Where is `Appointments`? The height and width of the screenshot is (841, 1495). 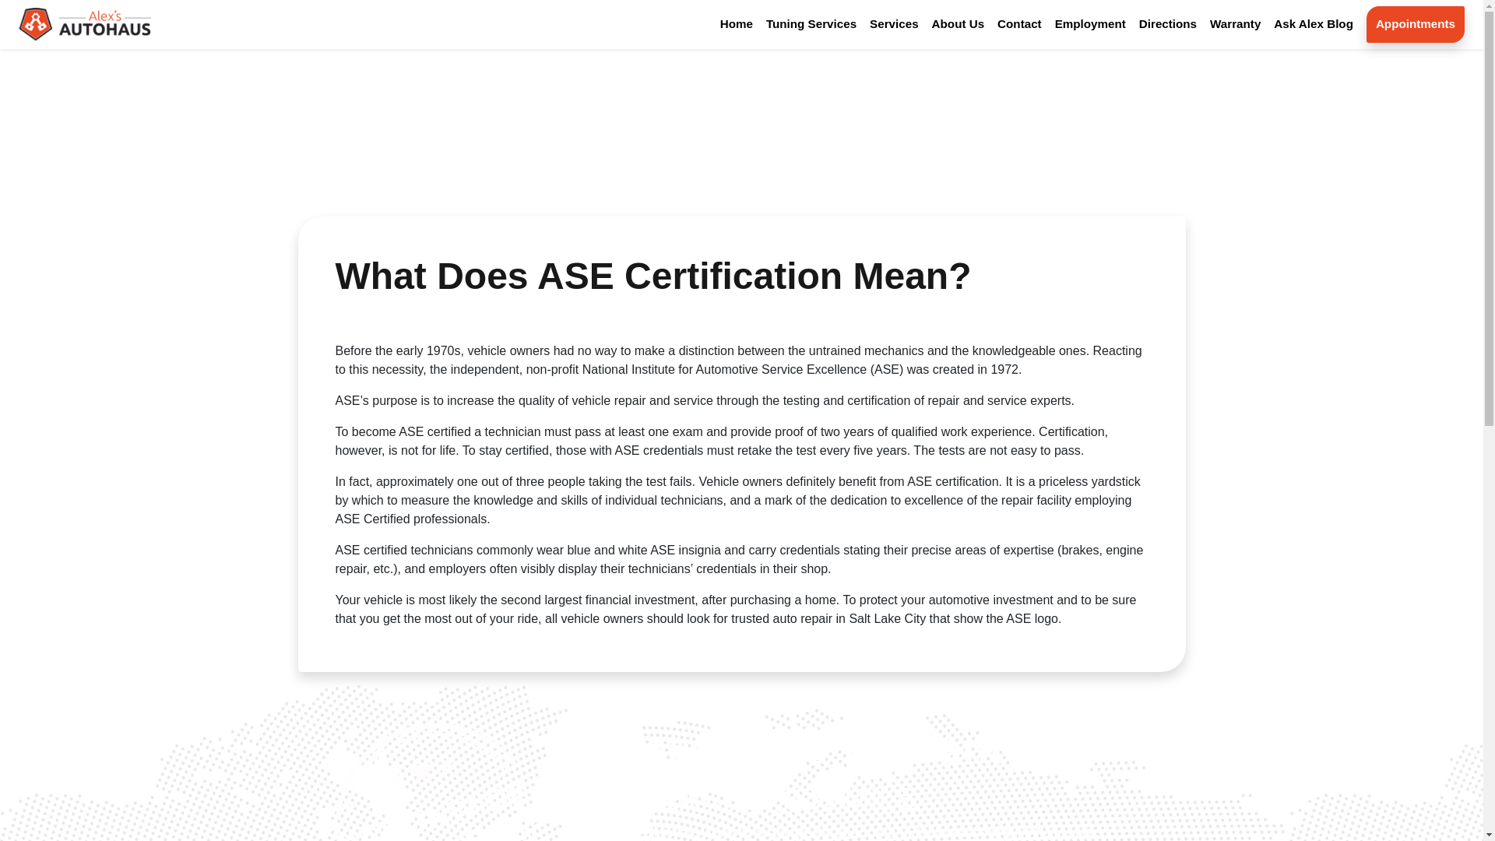 Appointments is located at coordinates (1415, 25).